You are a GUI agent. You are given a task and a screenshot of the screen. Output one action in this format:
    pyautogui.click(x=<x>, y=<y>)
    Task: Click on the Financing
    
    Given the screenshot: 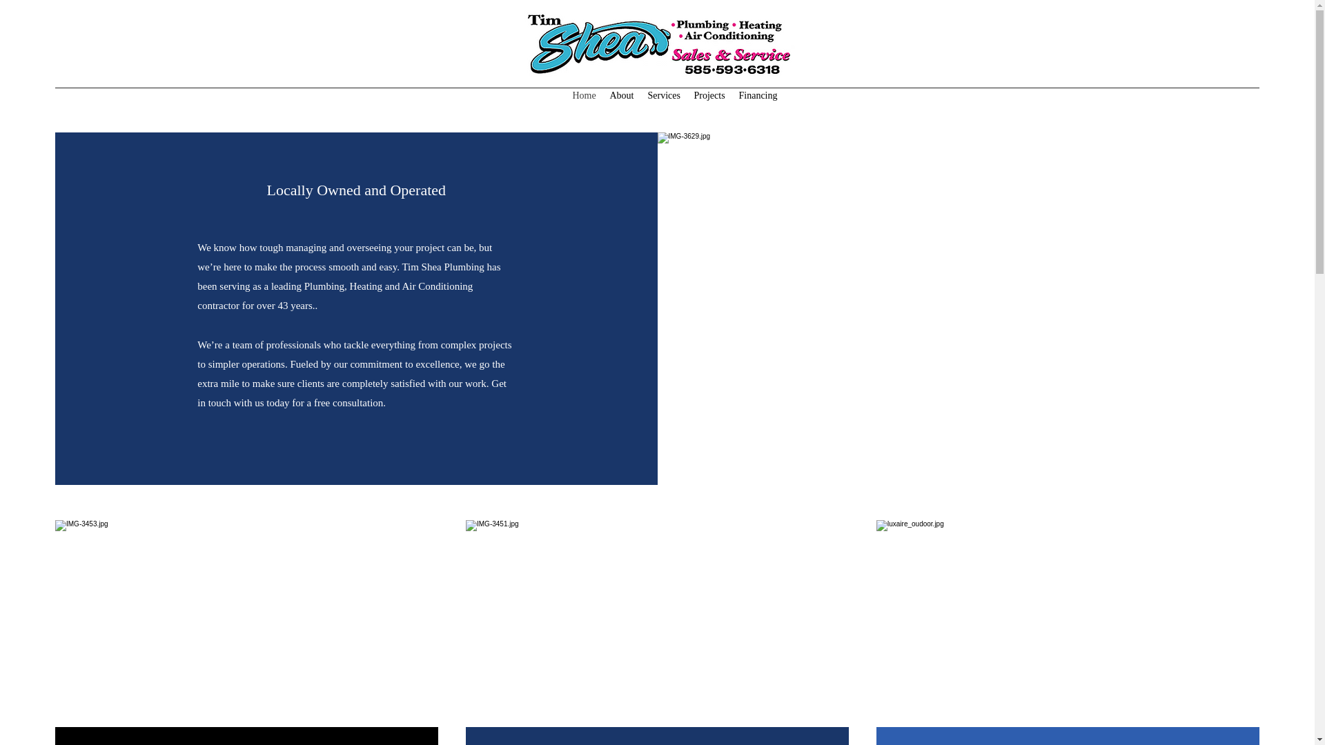 What is the action you would take?
    pyautogui.click(x=758, y=96)
    